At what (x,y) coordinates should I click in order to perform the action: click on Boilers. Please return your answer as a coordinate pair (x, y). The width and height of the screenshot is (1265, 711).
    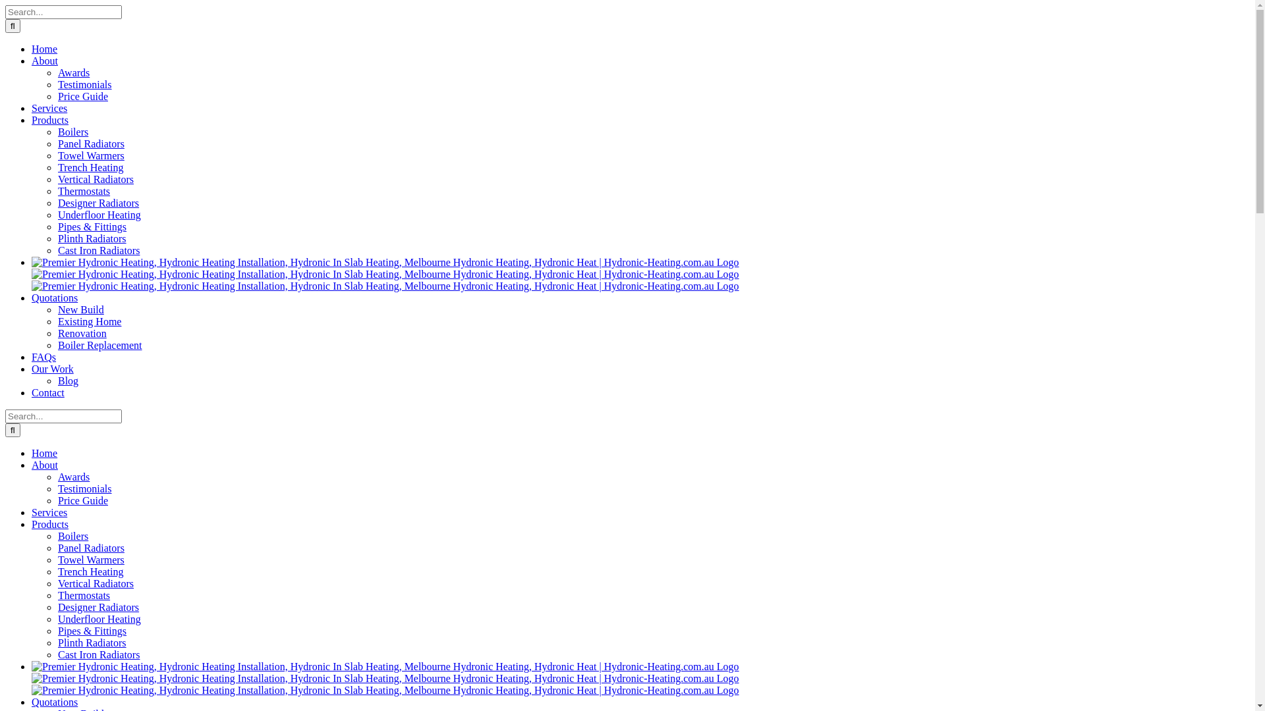
    Looking at the image, I should click on (73, 132).